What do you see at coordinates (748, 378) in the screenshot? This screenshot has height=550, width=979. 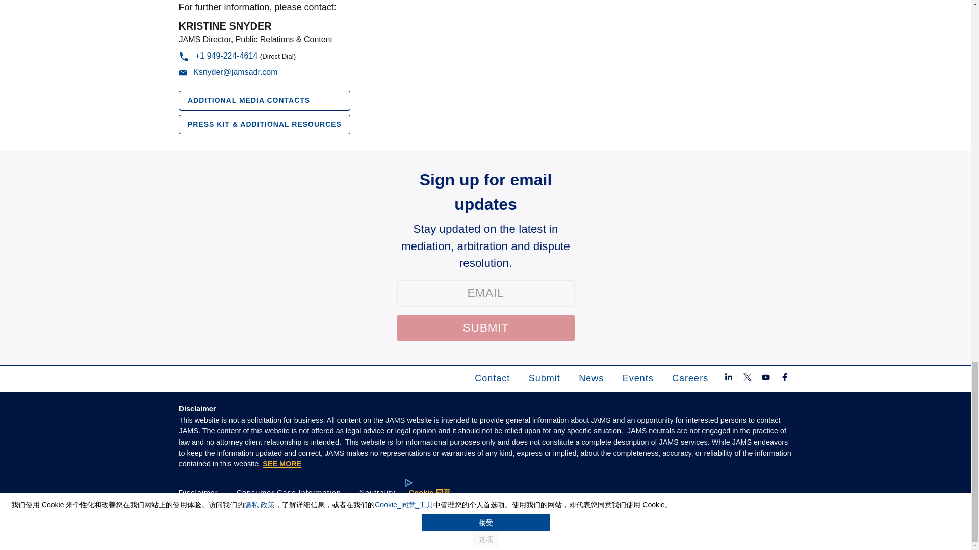 I see `Twitter` at bounding box center [748, 378].